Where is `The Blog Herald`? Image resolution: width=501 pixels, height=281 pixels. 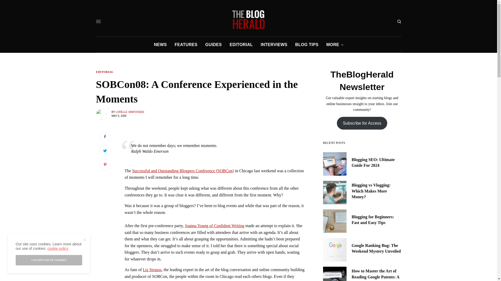 The Blog Herald is located at coordinates (248, 19).